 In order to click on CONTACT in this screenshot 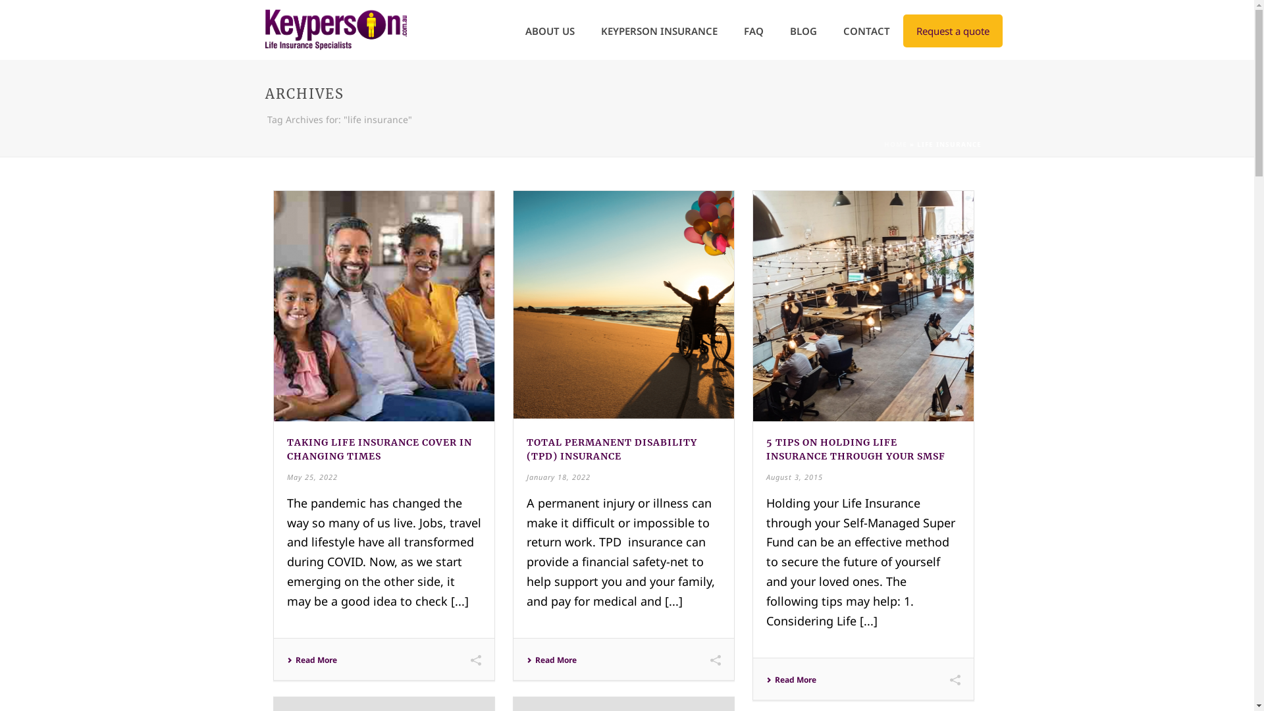, I will do `click(866, 31)`.